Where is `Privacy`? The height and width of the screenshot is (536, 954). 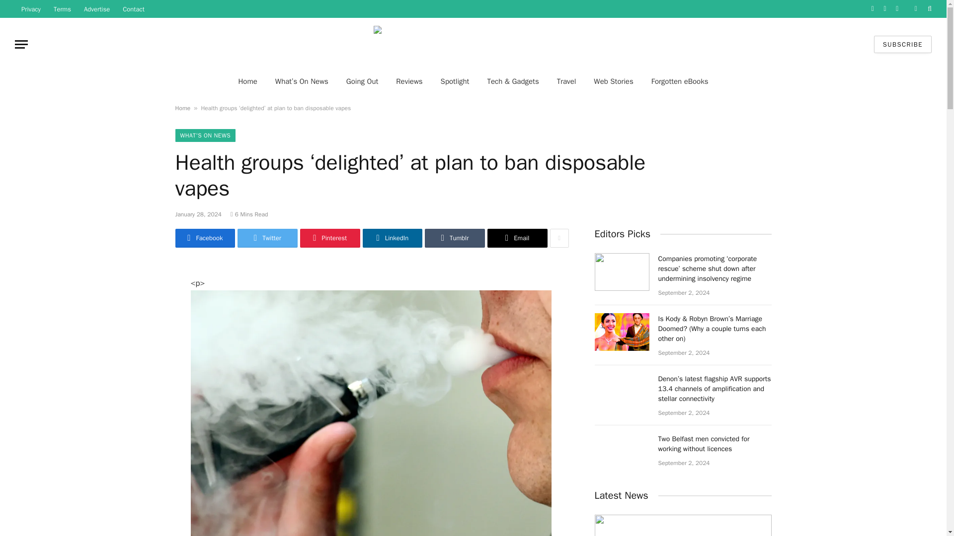 Privacy is located at coordinates (31, 9).